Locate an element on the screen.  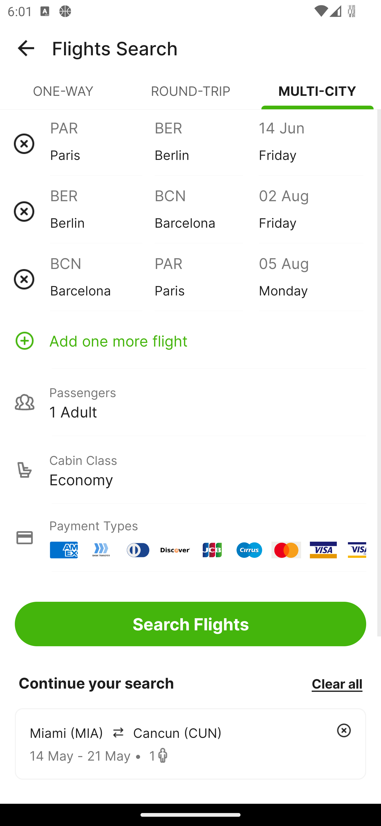
BER Berlin is located at coordinates (206, 143).